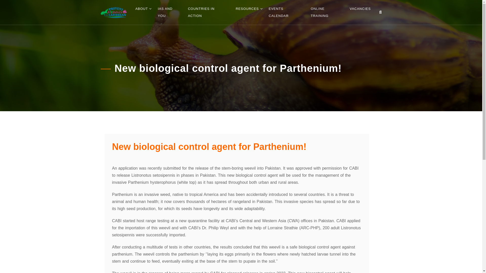 The image size is (486, 273). Describe the element at coordinates (287, 12) in the screenshot. I see `Events Calendar` at that location.